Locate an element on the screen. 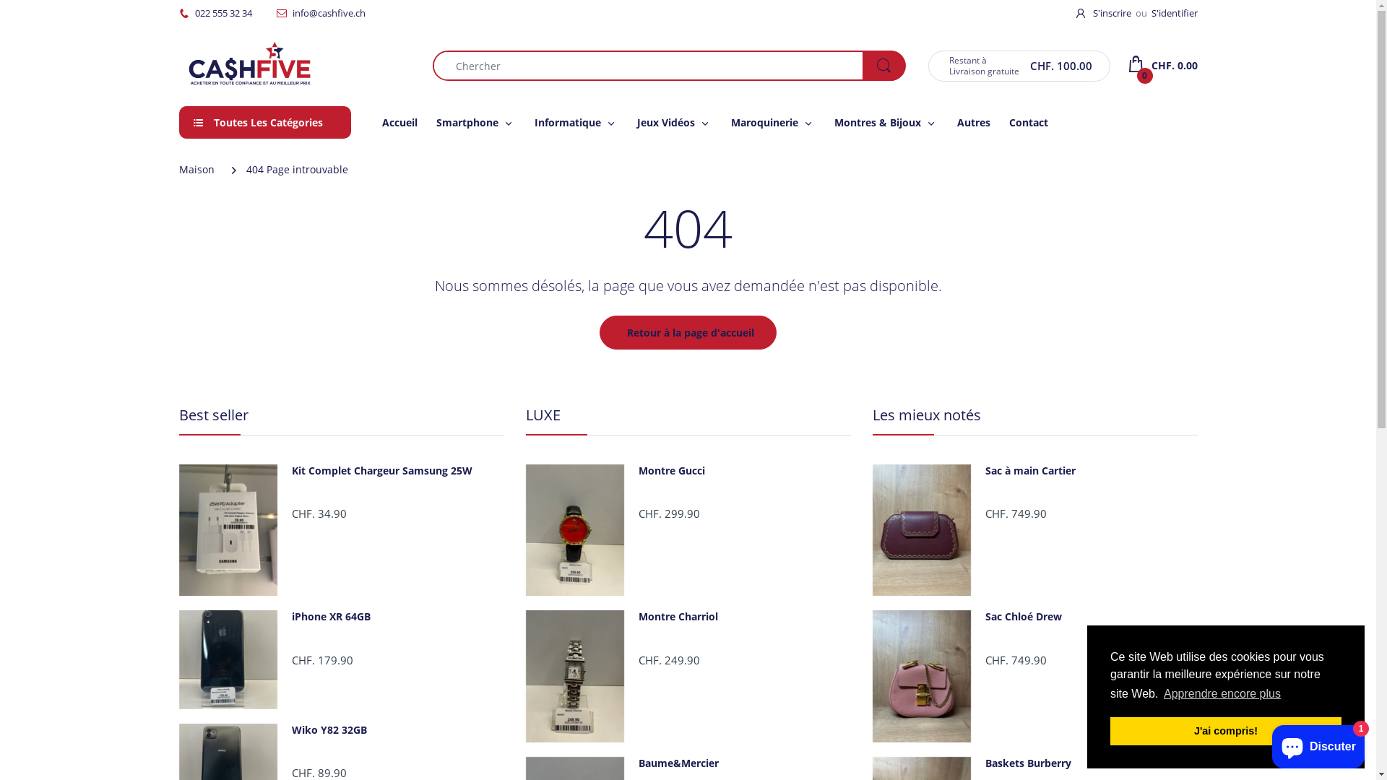 This screenshot has width=1387, height=780. iPhone XR 64GB is located at coordinates (397, 617).